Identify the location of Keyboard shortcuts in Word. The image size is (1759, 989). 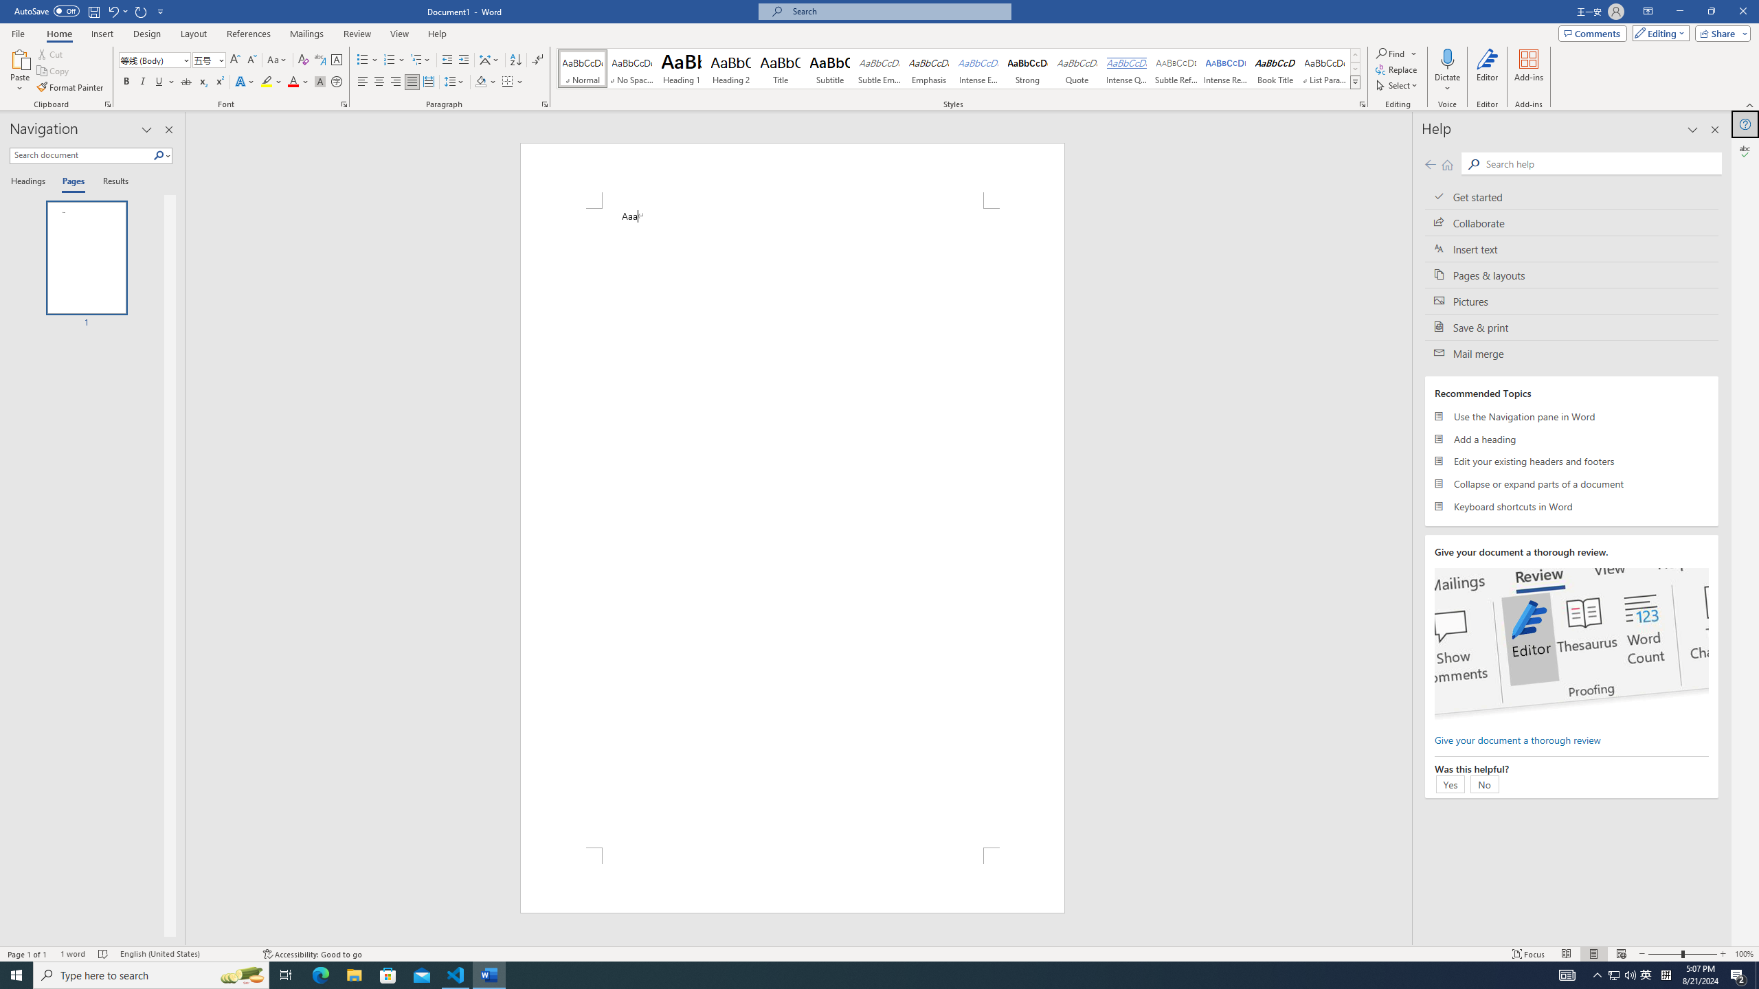
(1571, 505).